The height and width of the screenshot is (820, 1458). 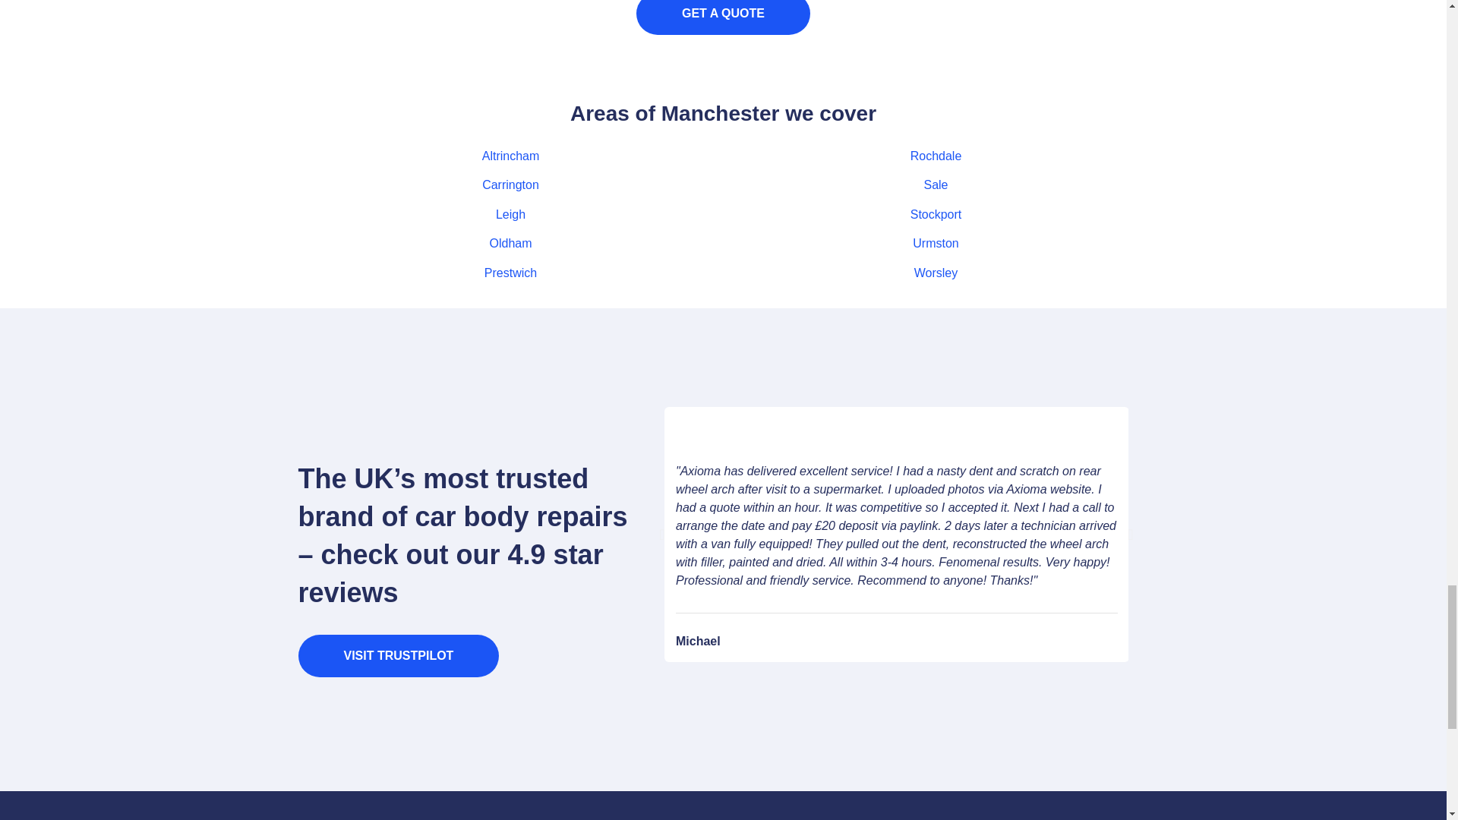 I want to click on Worsley, so click(x=936, y=273).